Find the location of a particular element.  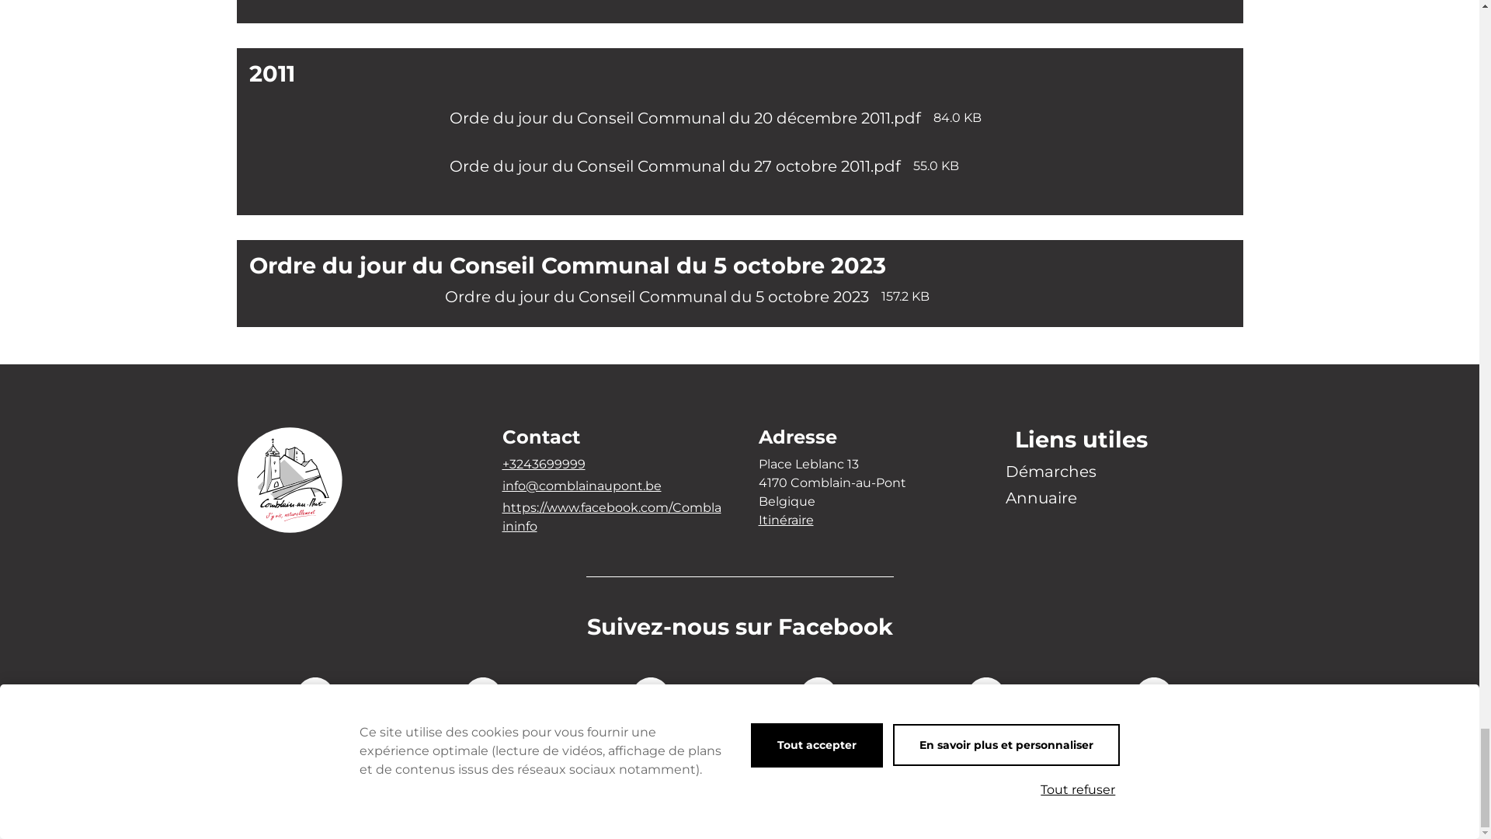

Vie politique is located at coordinates (463, 294).